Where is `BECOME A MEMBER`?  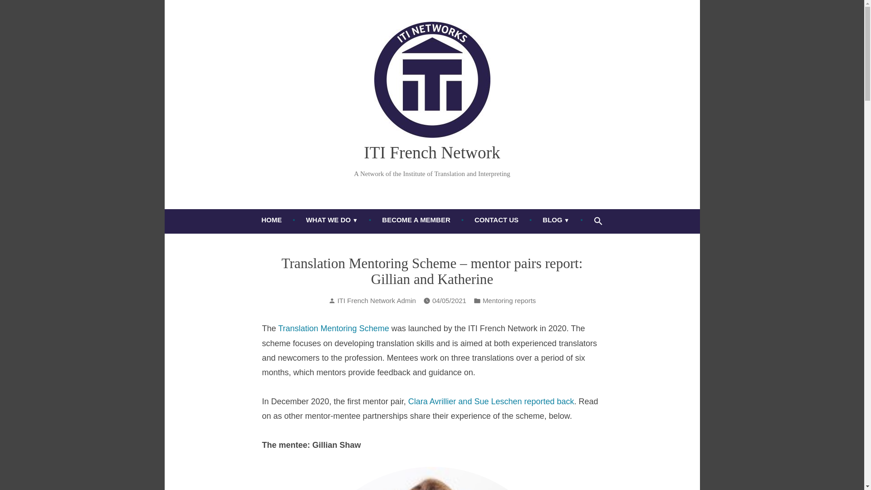
BECOME A MEMBER is located at coordinates (416, 221).